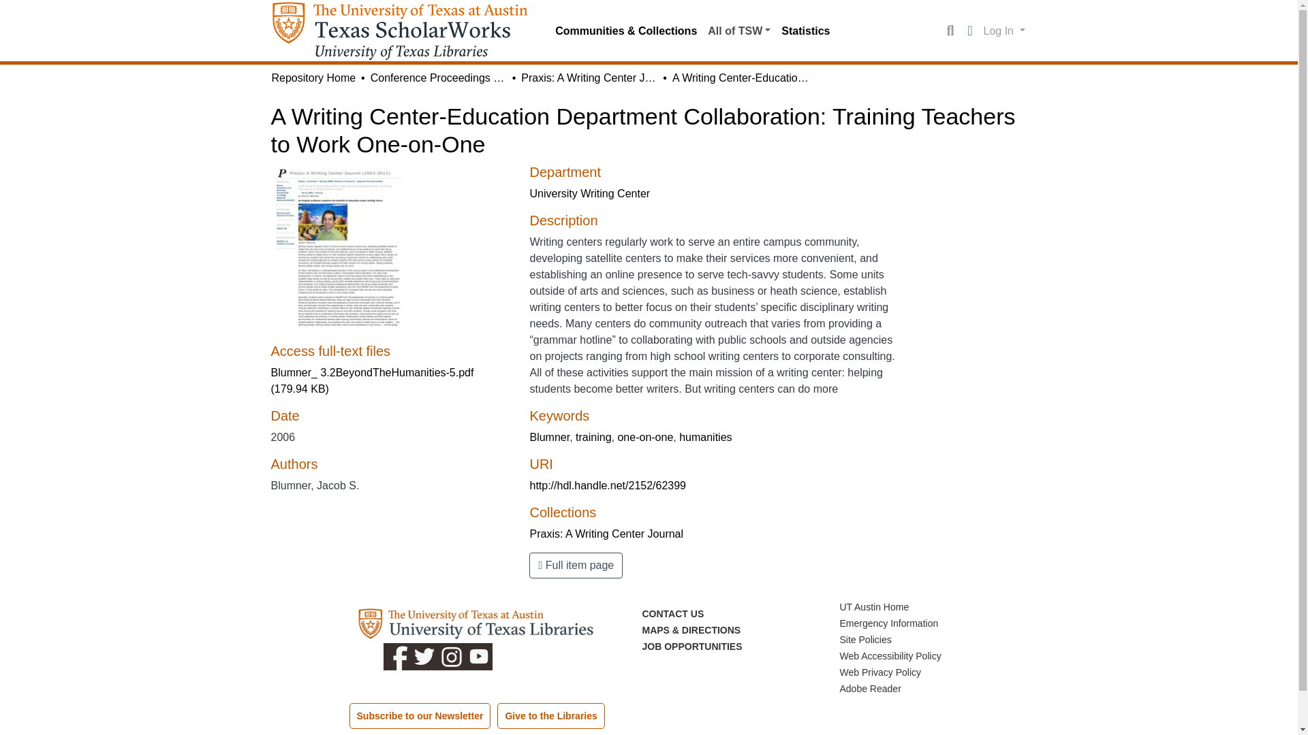 This screenshot has width=1308, height=735. Describe the element at coordinates (1004, 30) in the screenshot. I see `Log In` at that location.